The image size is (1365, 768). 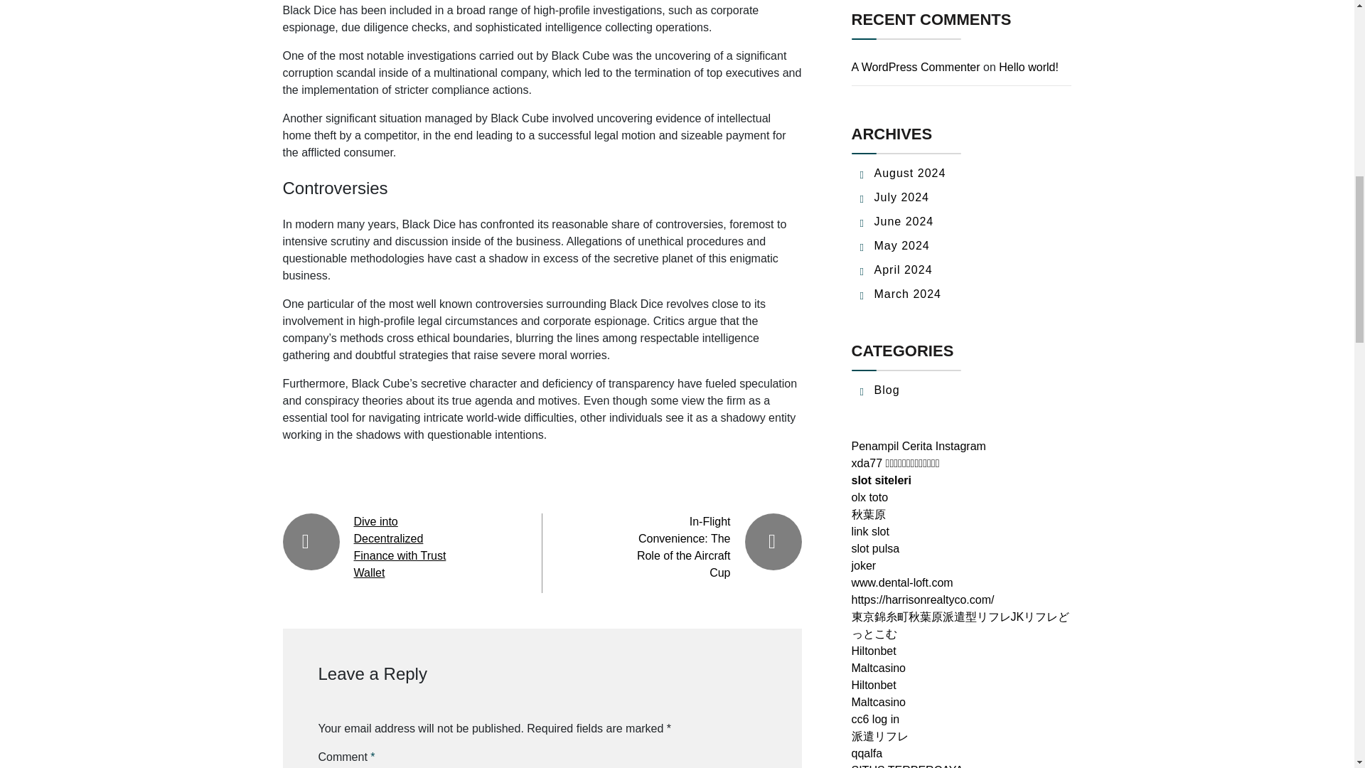 I want to click on Dive into Decentralized Finance with Trust Wallet, so click(x=400, y=547).